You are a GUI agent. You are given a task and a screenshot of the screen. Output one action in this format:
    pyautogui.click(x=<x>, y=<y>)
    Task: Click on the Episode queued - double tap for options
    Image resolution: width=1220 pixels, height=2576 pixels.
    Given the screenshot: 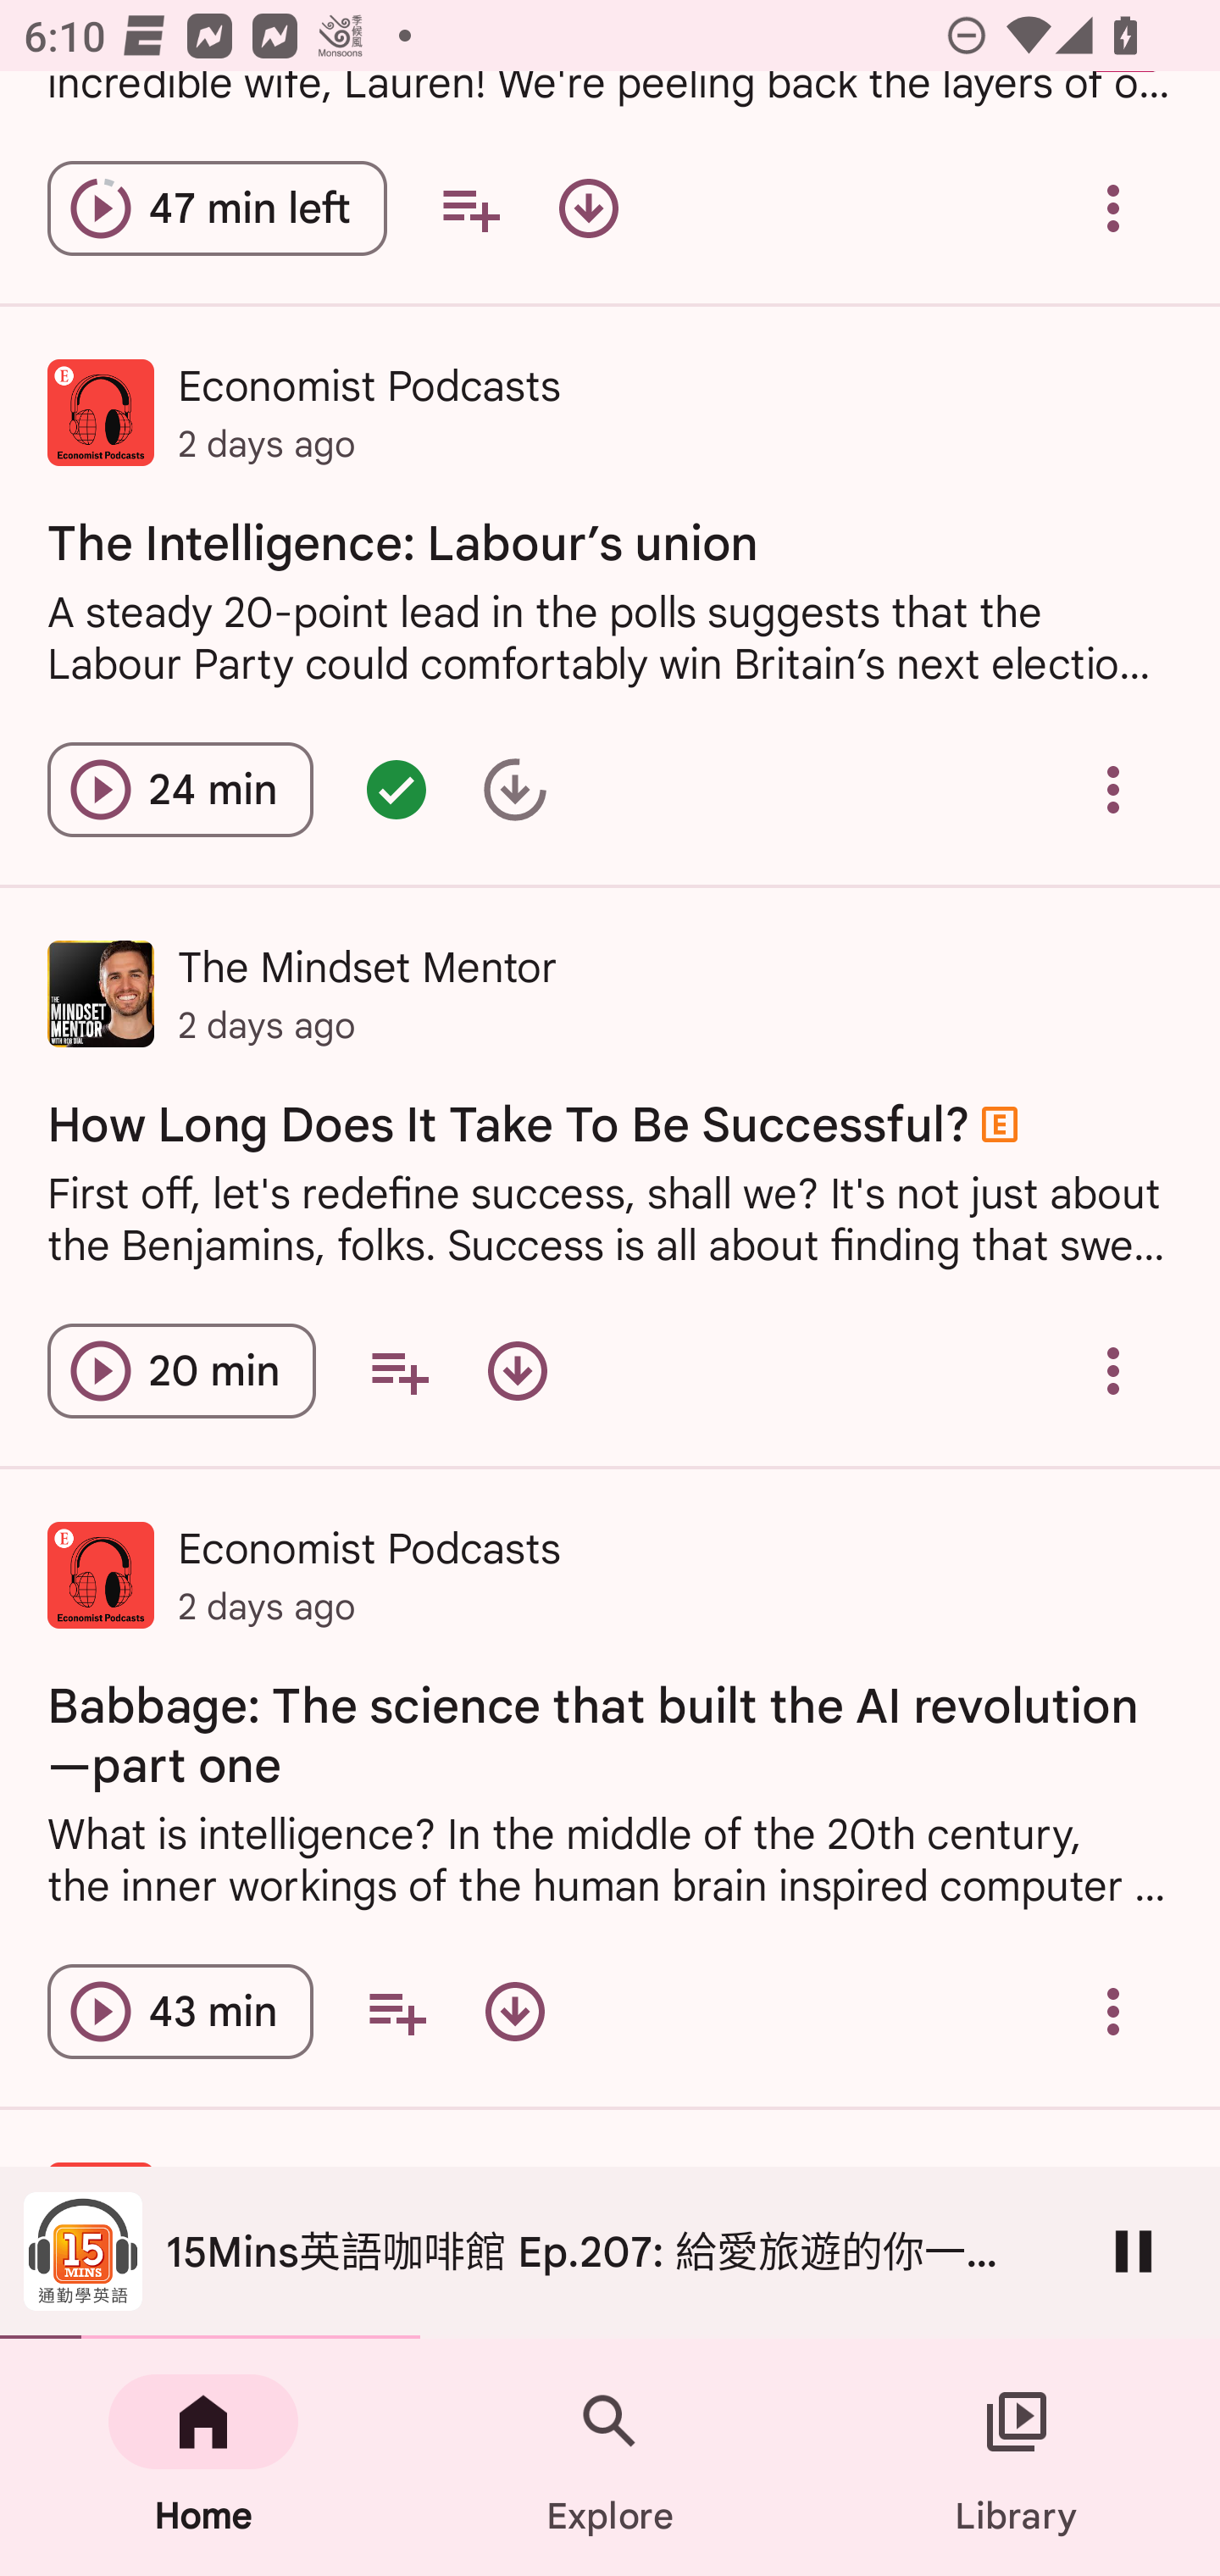 What is the action you would take?
    pyautogui.click(x=396, y=790)
    